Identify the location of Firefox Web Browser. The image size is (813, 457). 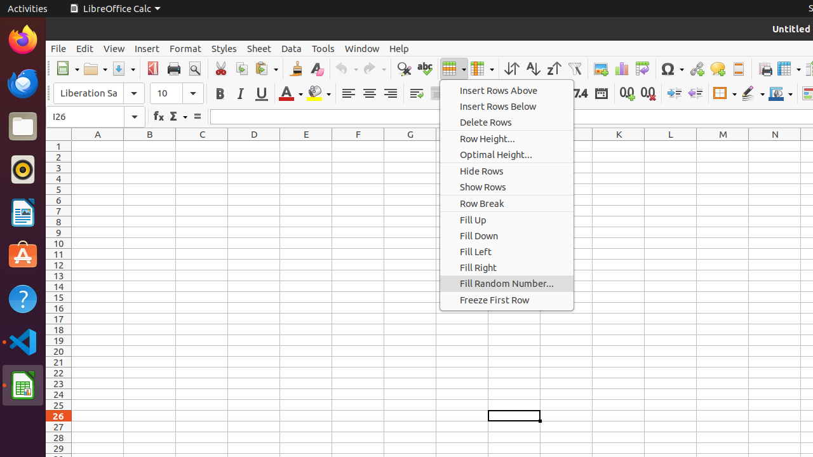
(23, 40).